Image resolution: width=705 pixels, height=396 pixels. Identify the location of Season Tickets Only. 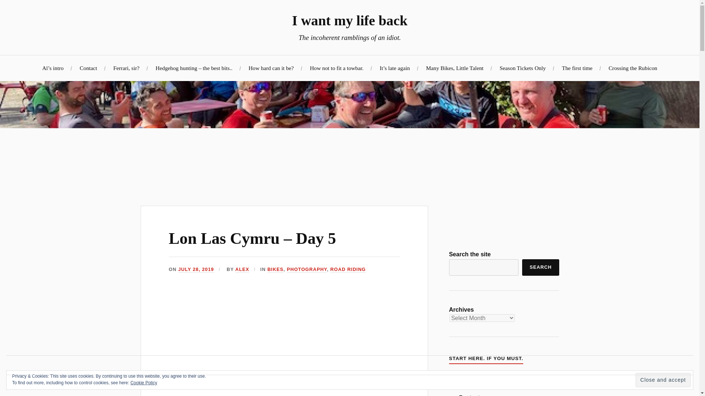
(523, 68).